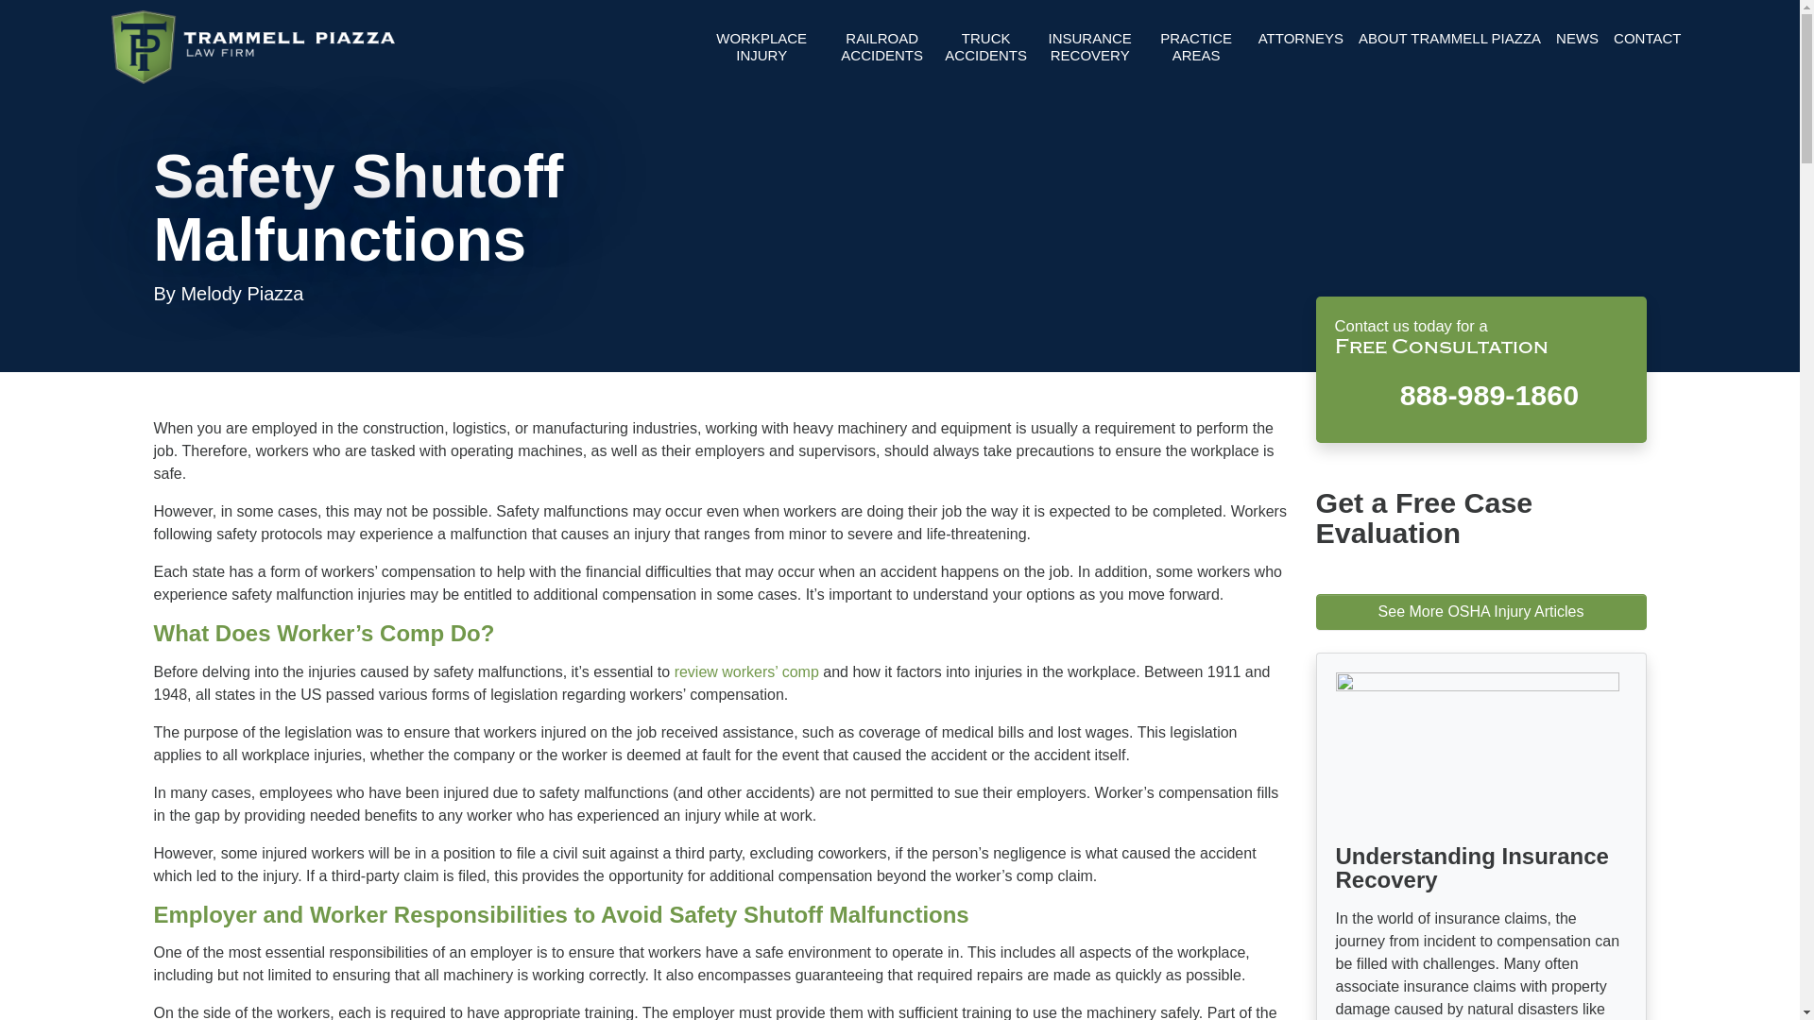  What do you see at coordinates (1301, 39) in the screenshot?
I see `ATTORNEYS` at bounding box center [1301, 39].